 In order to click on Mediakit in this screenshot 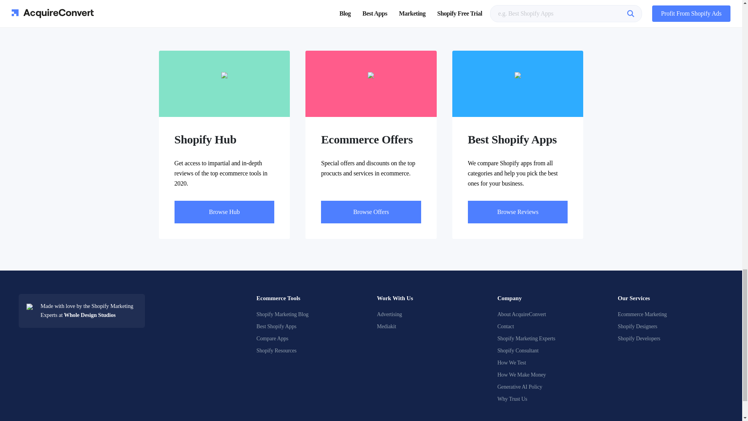, I will do `click(386, 326)`.